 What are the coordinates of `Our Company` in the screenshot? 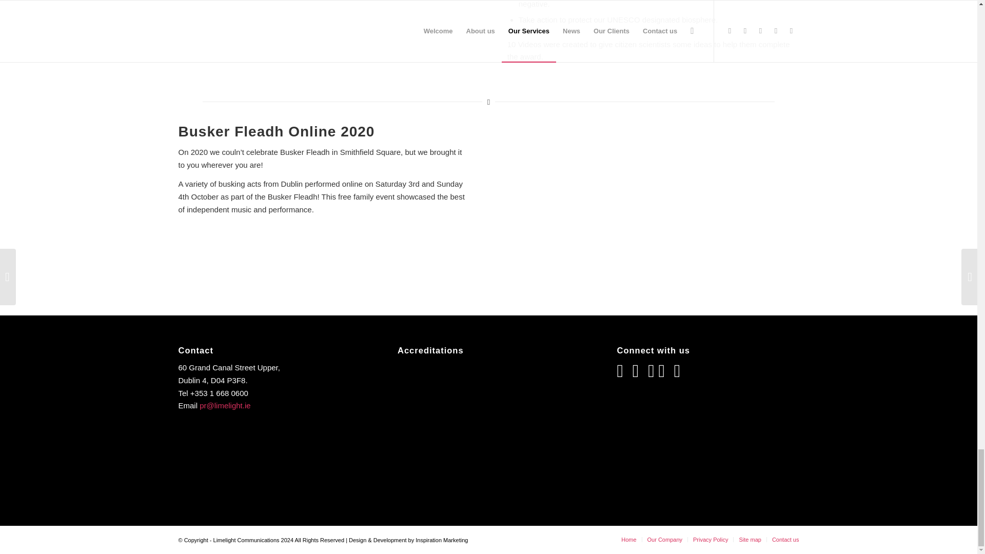 It's located at (665, 540).